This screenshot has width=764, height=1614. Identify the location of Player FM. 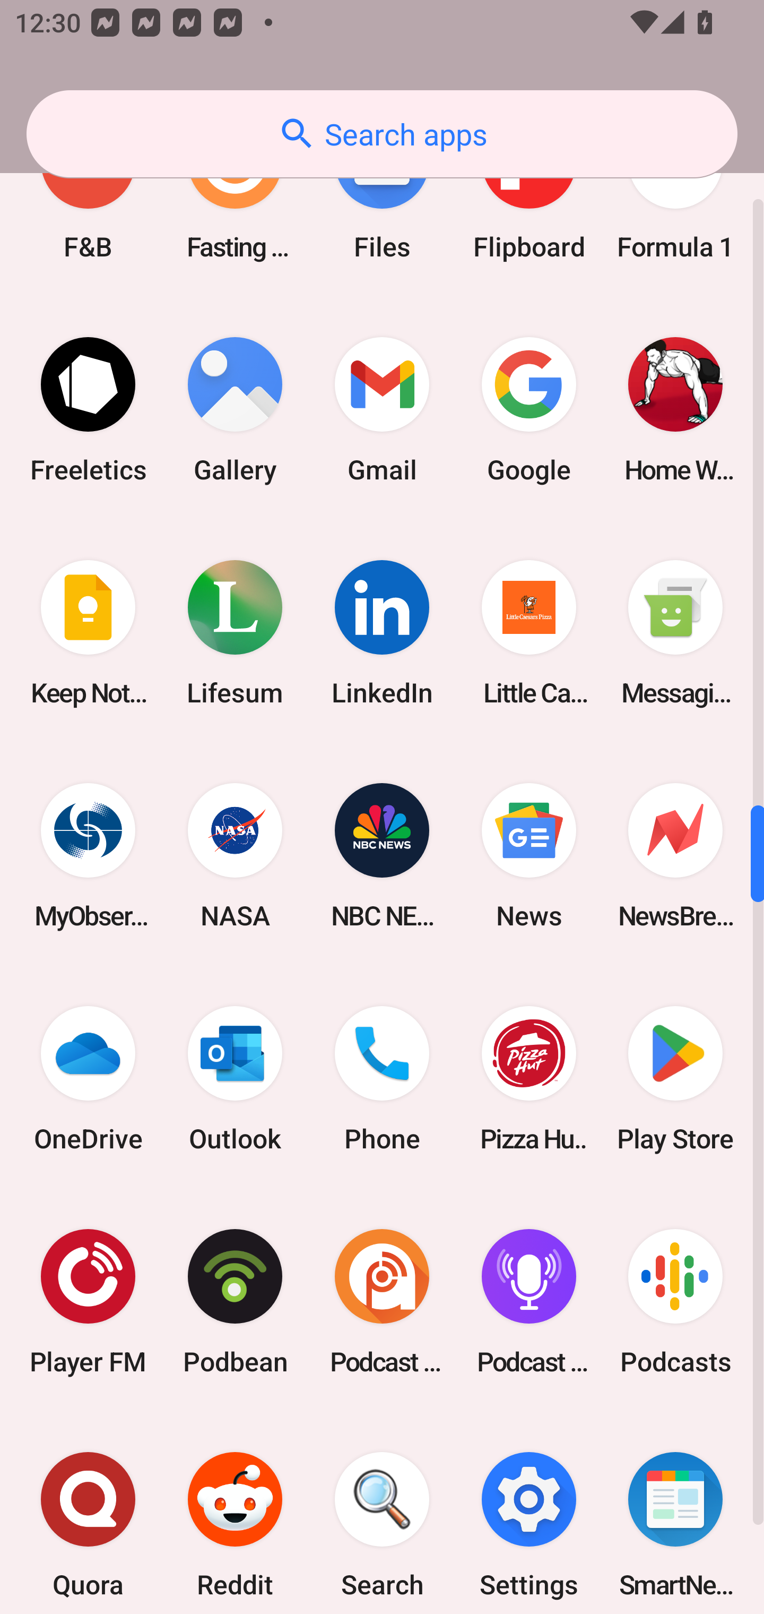
(88, 1302).